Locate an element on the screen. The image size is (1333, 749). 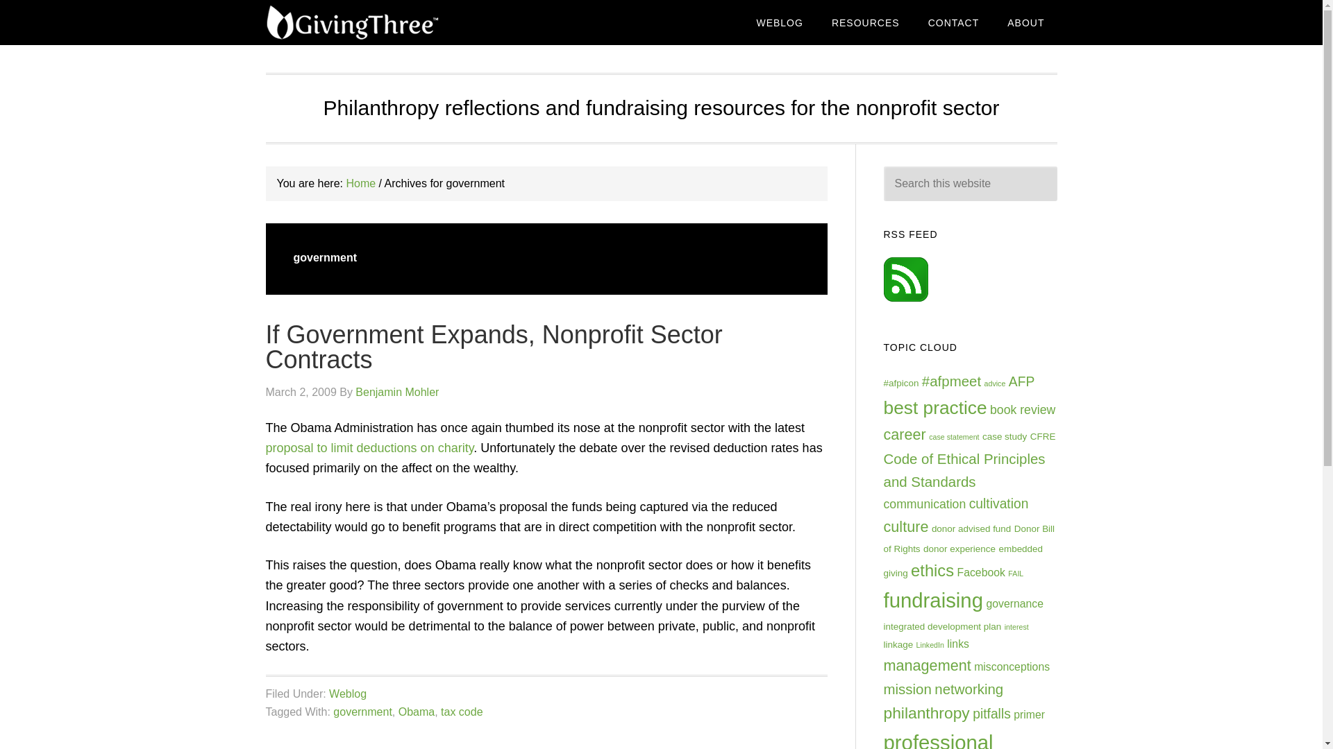
best practice is located at coordinates (934, 408).